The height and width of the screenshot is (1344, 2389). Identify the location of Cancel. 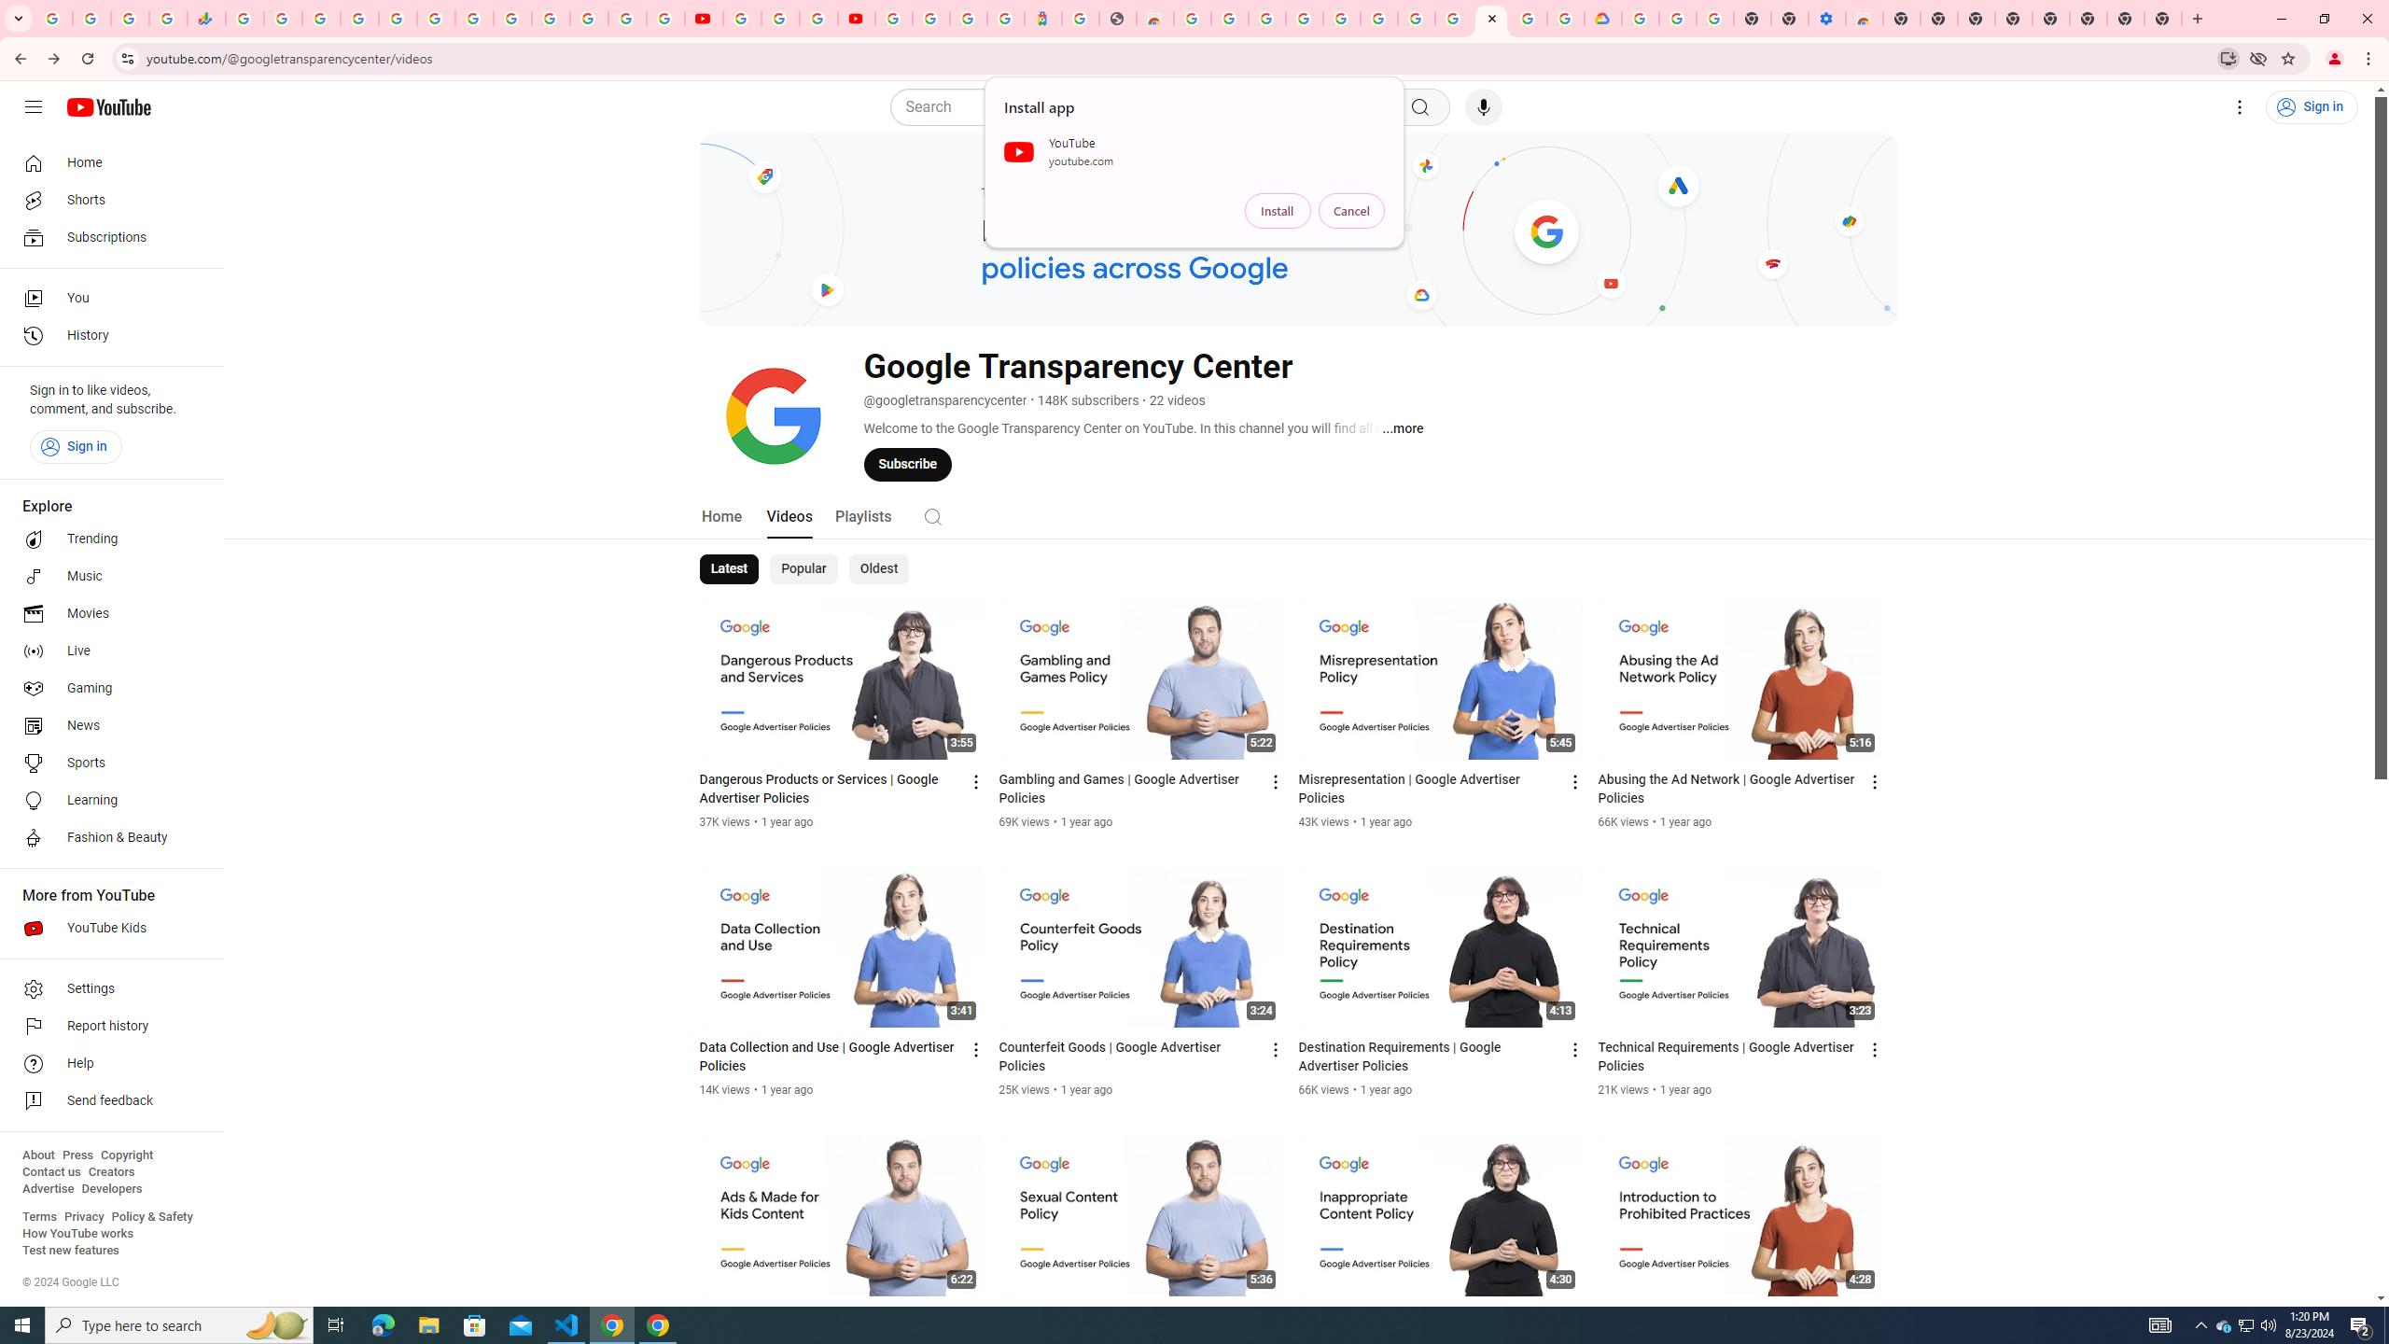
(1351, 211).